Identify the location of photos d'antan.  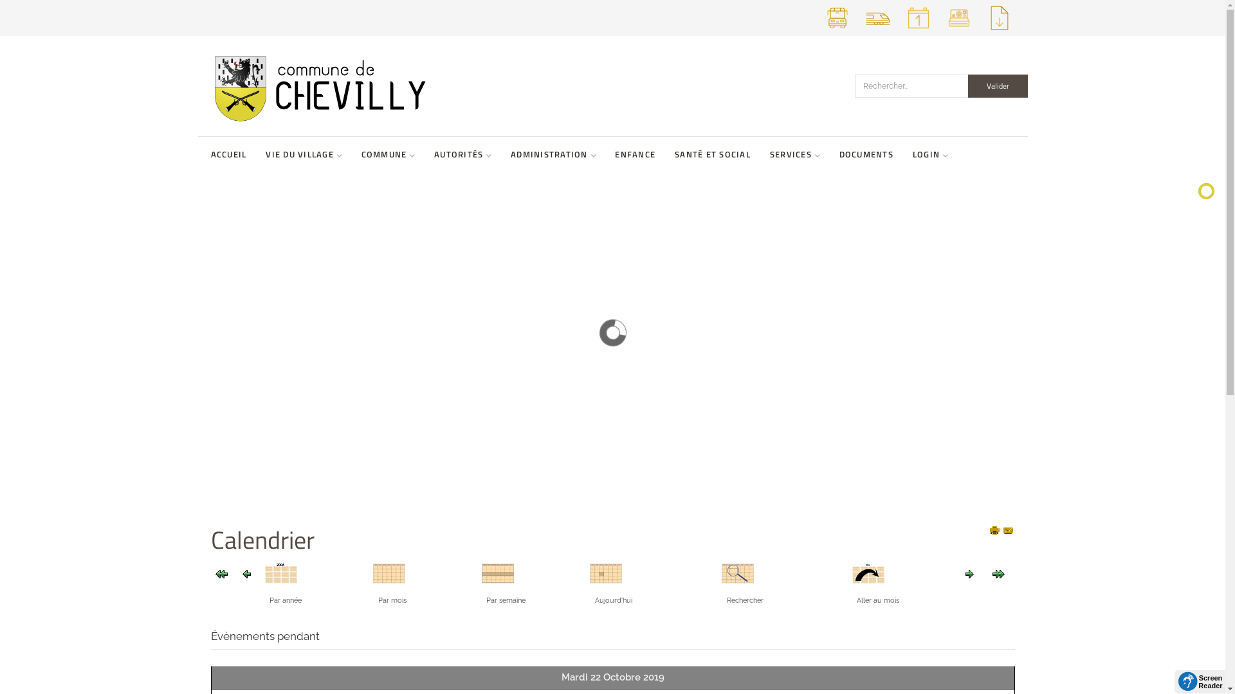
(958, 31).